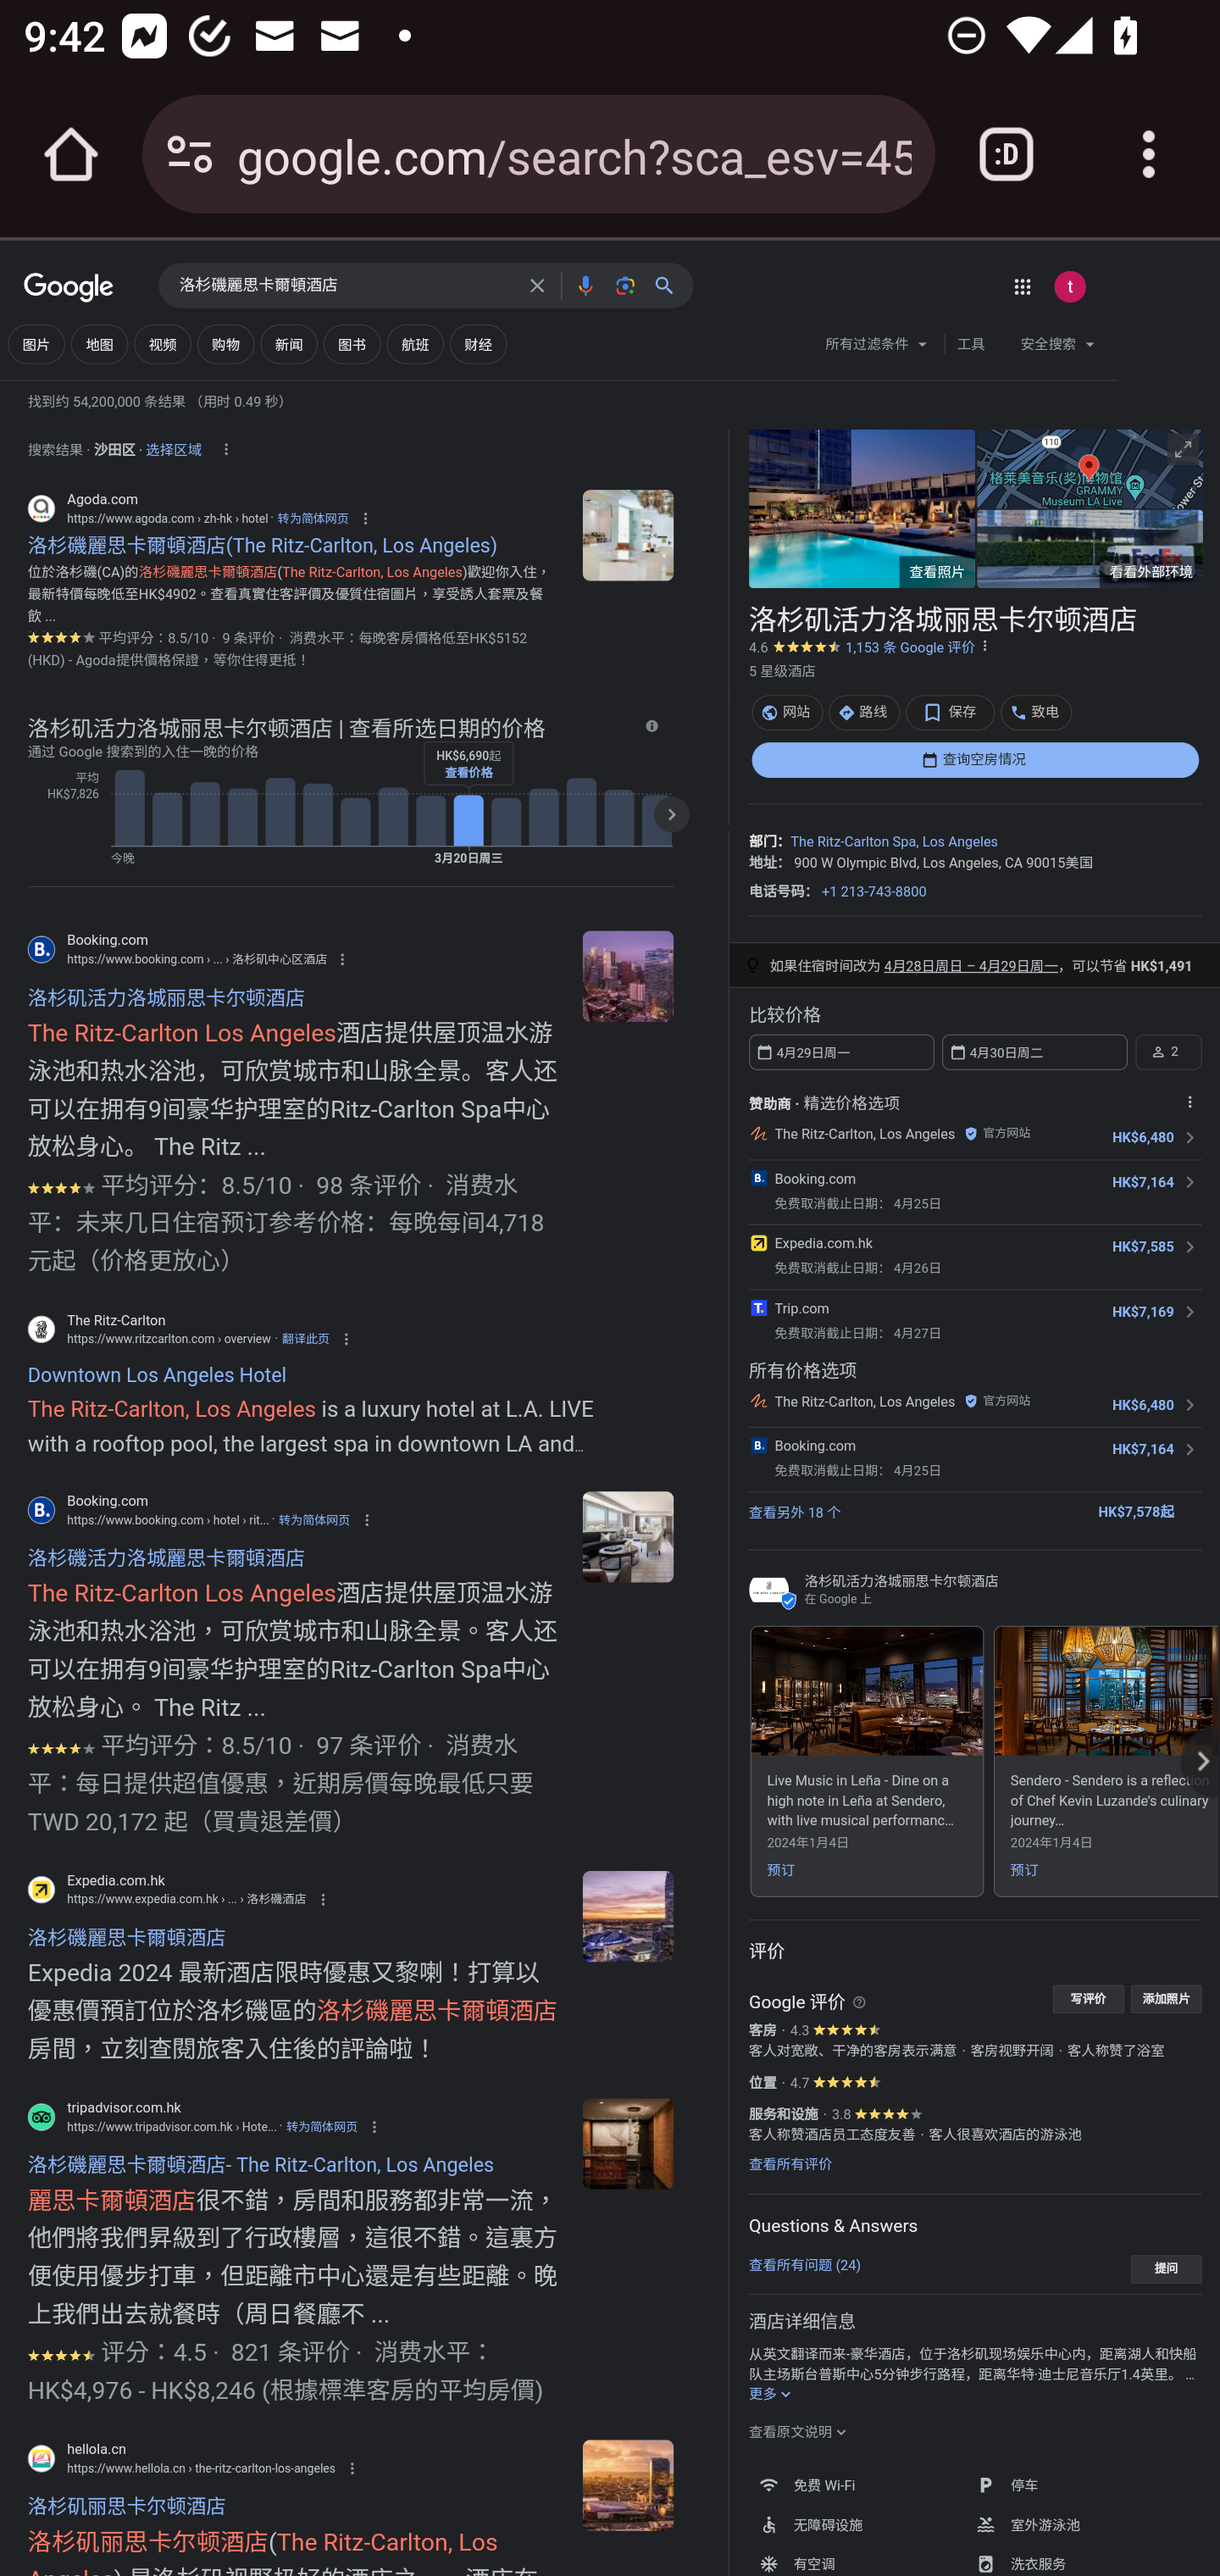 This screenshot has height=2576, width=1220. Describe the element at coordinates (1089, 548) in the screenshot. I see `看看外部环境 看看外部环境 看看外部环境 看看外部环境` at that location.